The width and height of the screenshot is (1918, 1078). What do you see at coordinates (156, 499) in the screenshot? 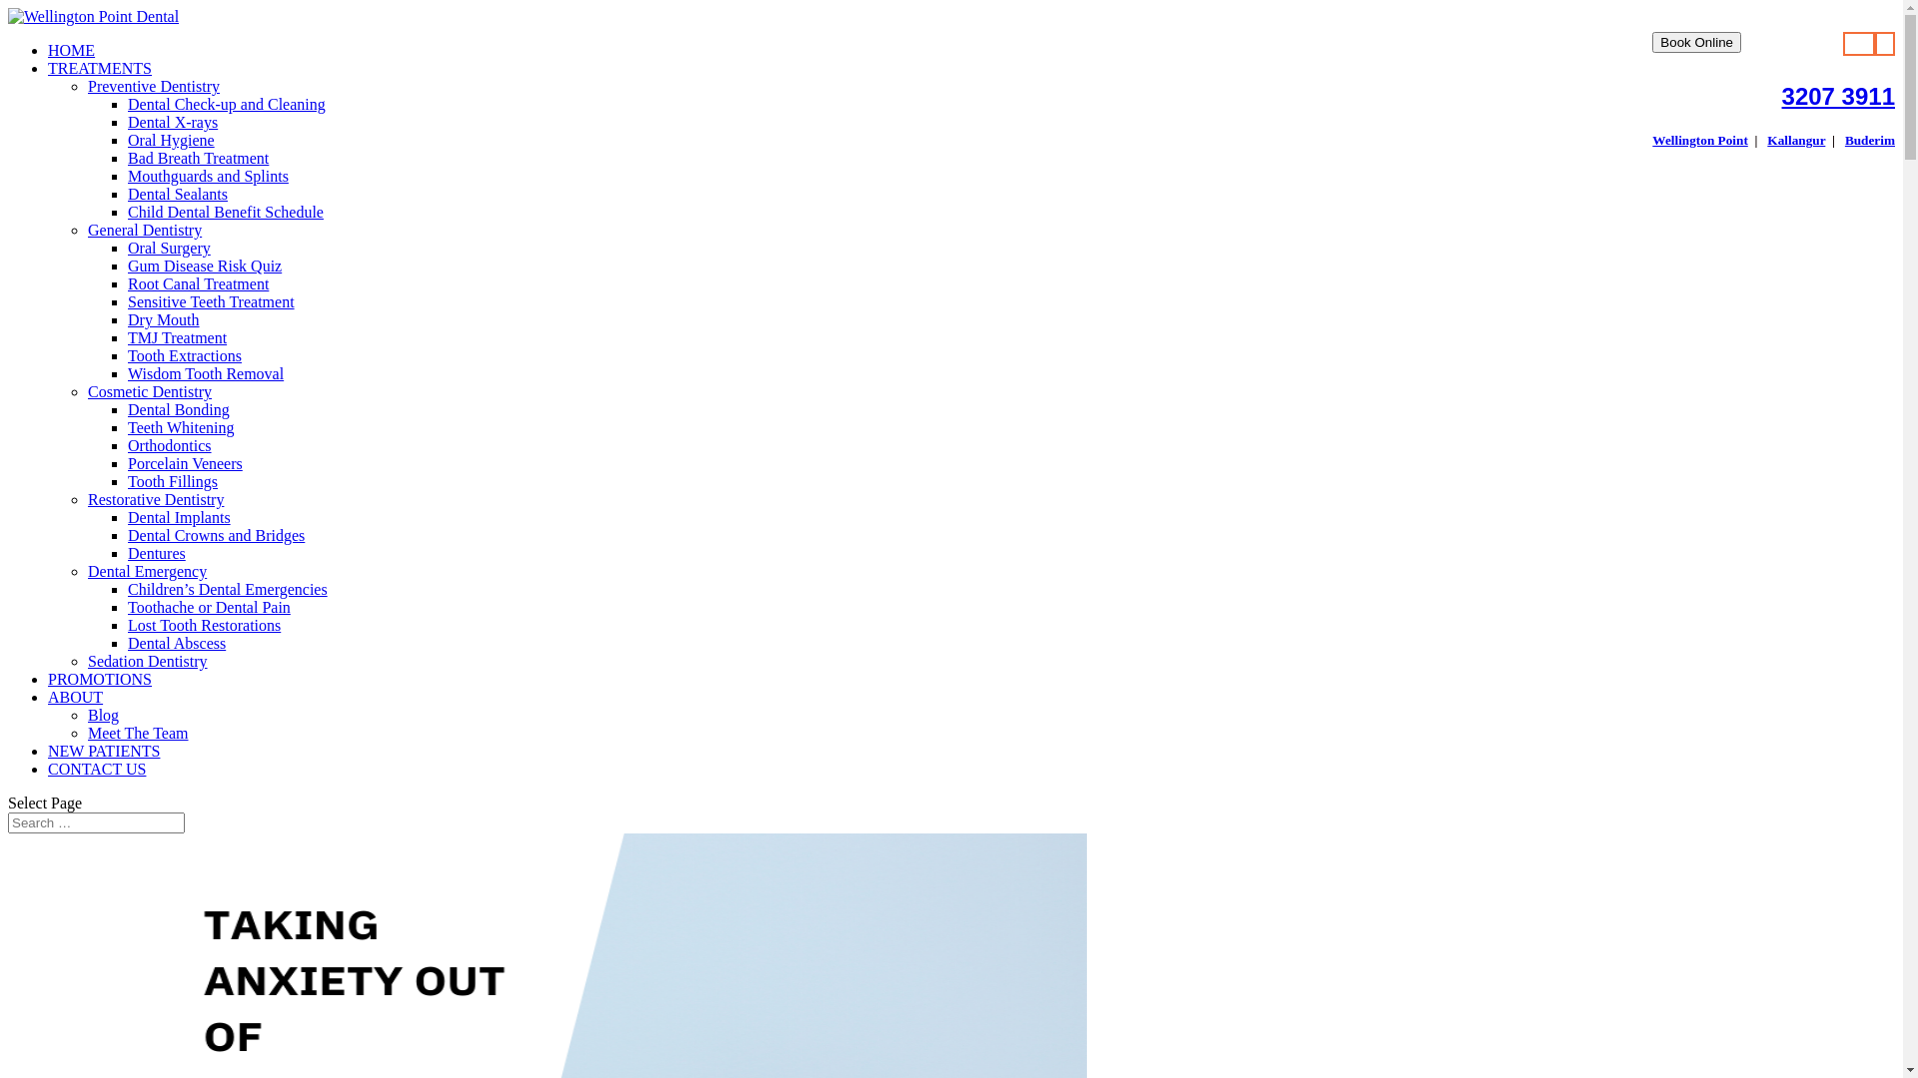
I see `Restorative Dentistry` at bounding box center [156, 499].